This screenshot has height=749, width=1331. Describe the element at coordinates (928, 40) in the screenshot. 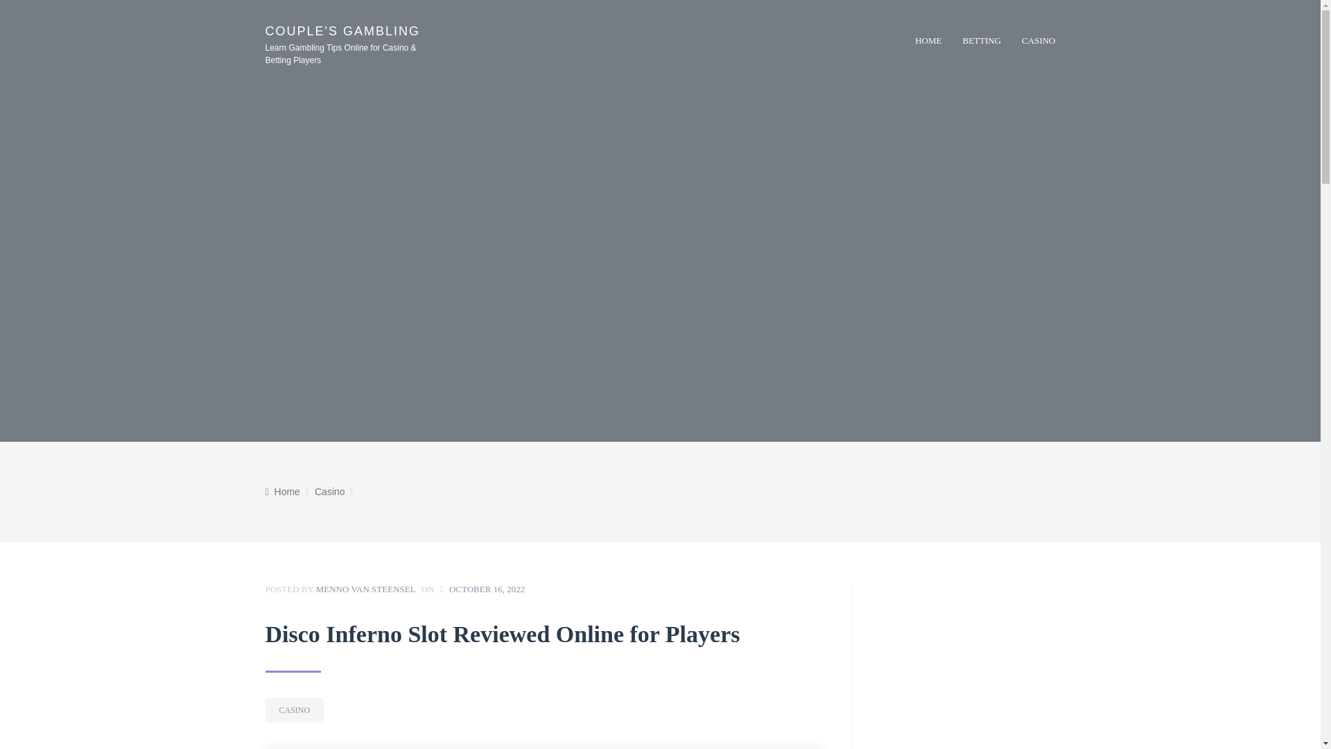

I see `HOME` at that location.